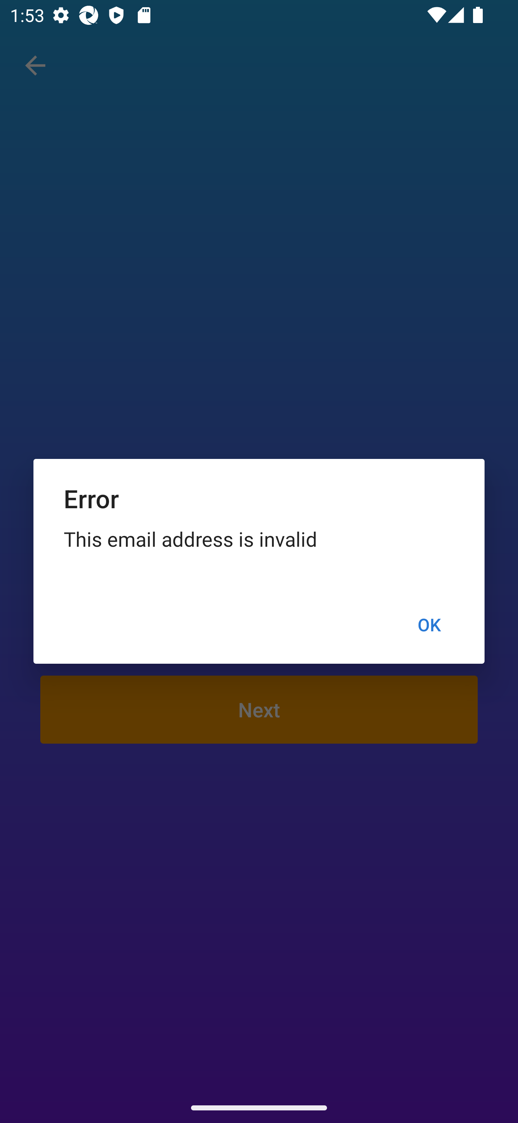 The height and width of the screenshot is (1123, 518). I want to click on OK, so click(429, 625).